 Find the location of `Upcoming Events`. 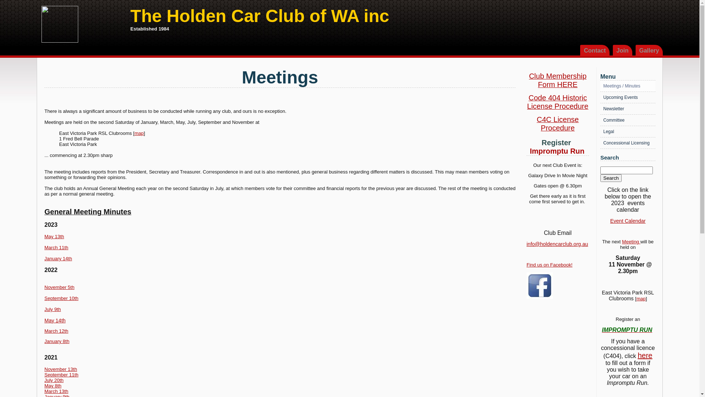

Upcoming Events is located at coordinates (628, 98).